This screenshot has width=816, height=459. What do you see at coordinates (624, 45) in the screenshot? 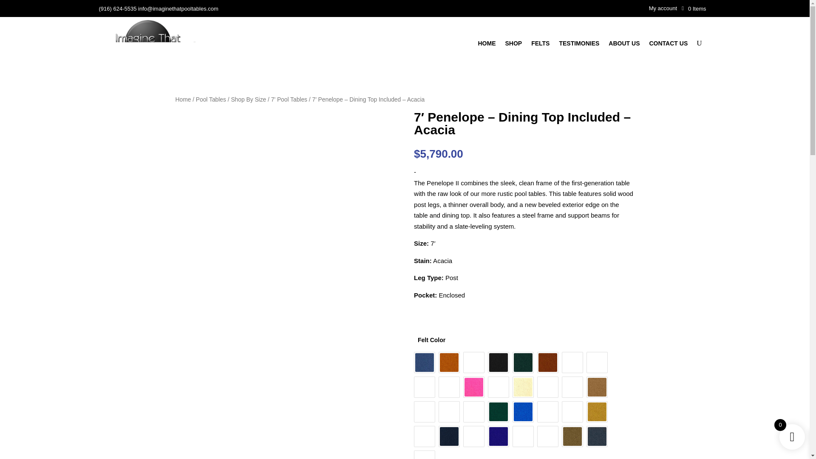
I see `ABOUT US` at bounding box center [624, 45].